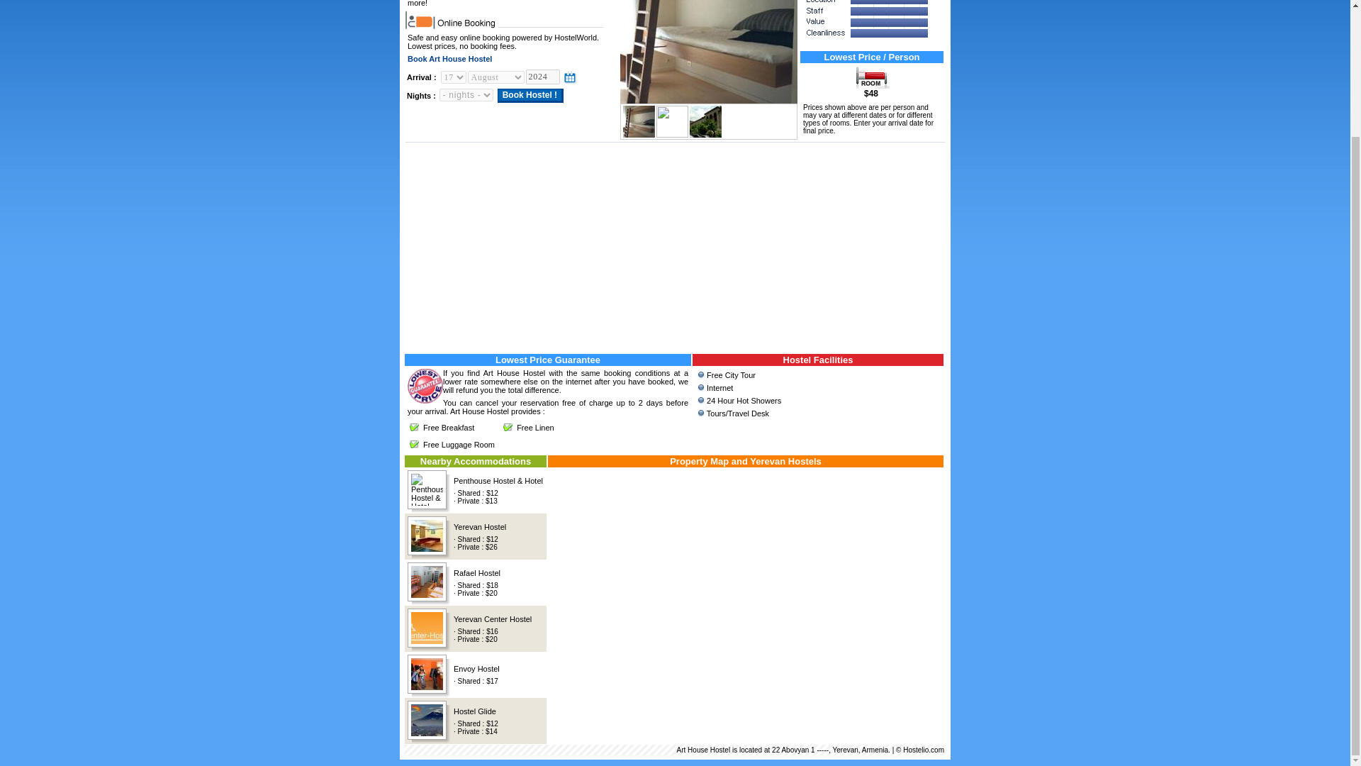 Image resolution: width=1361 pixels, height=766 pixels. Describe the element at coordinates (476, 572) in the screenshot. I see `Rafael Hostel` at that location.